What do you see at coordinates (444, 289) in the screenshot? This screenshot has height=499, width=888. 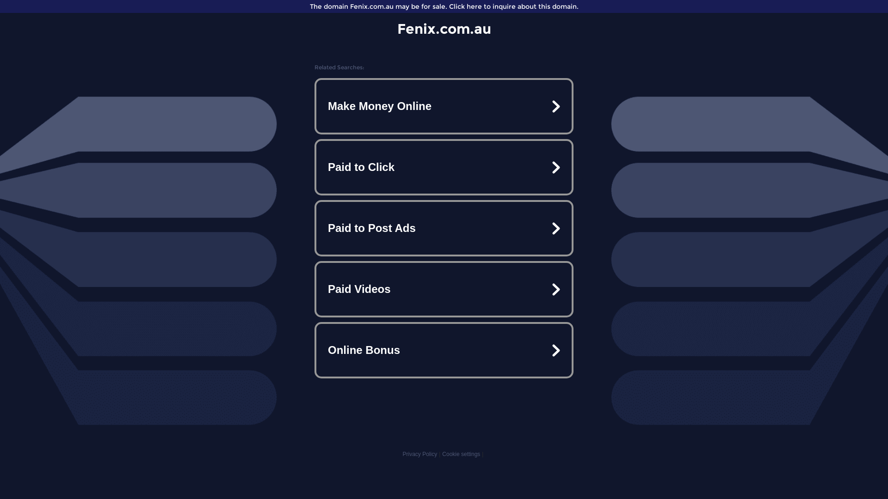 I see `Paid Videos` at bounding box center [444, 289].